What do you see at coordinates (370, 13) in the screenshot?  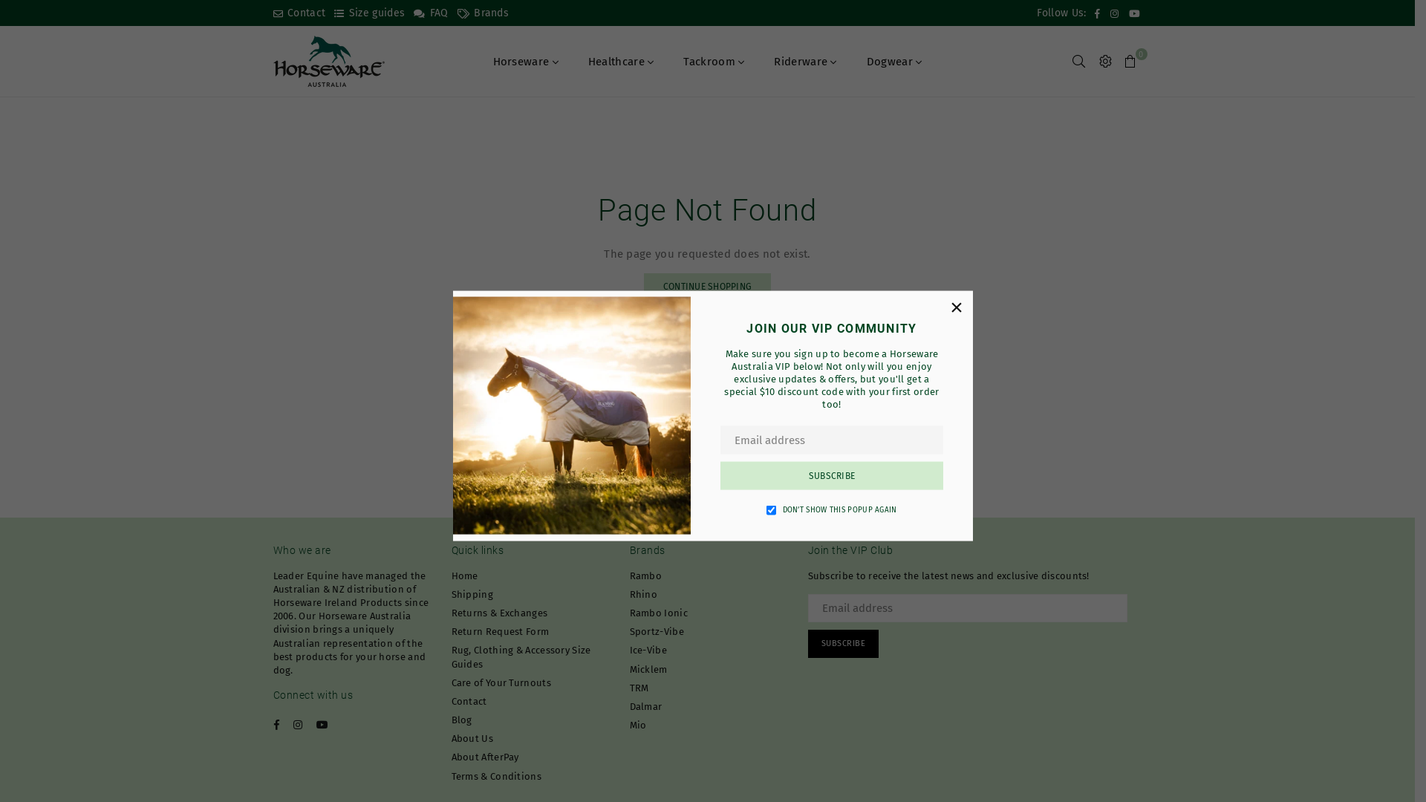 I see `Size guides` at bounding box center [370, 13].